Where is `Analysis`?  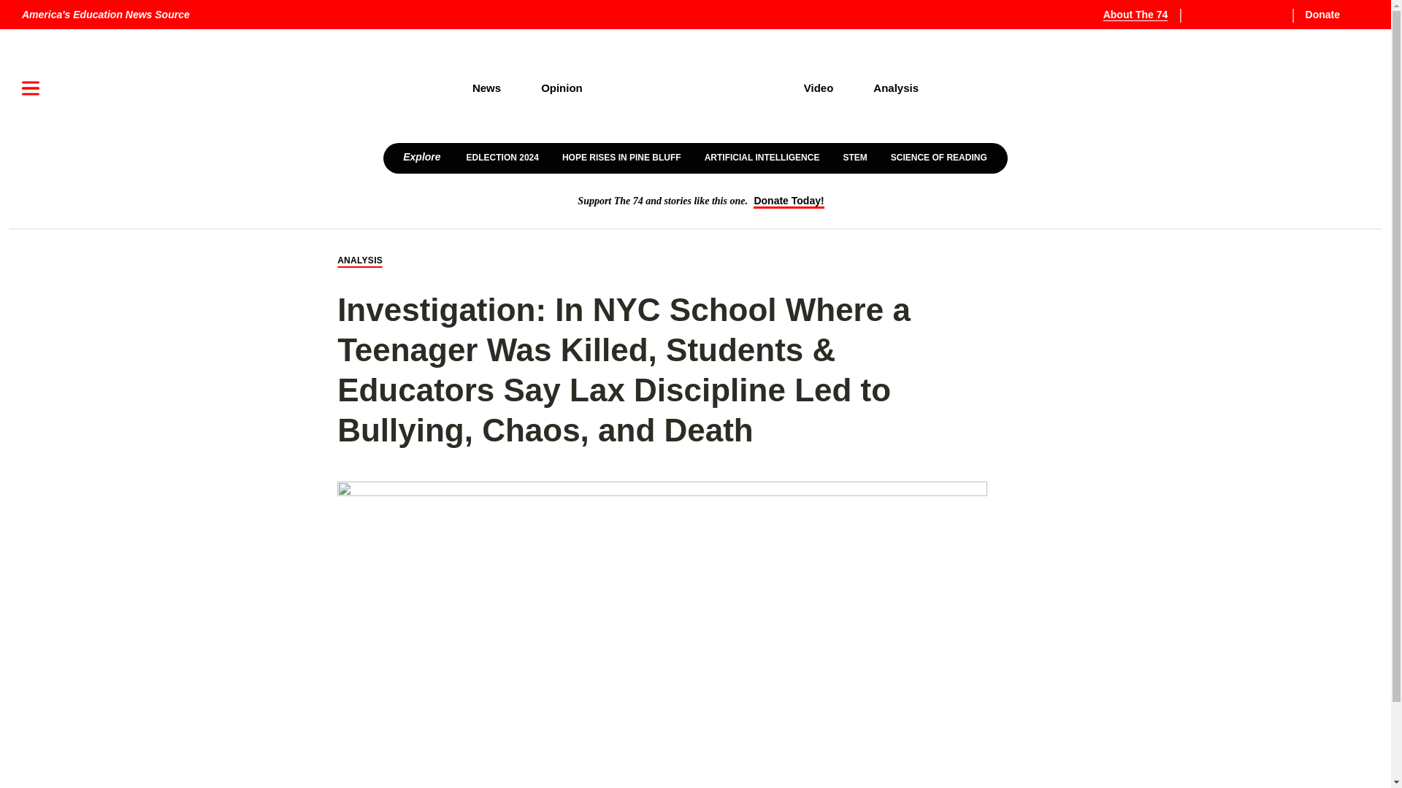
Analysis is located at coordinates (897, 88).